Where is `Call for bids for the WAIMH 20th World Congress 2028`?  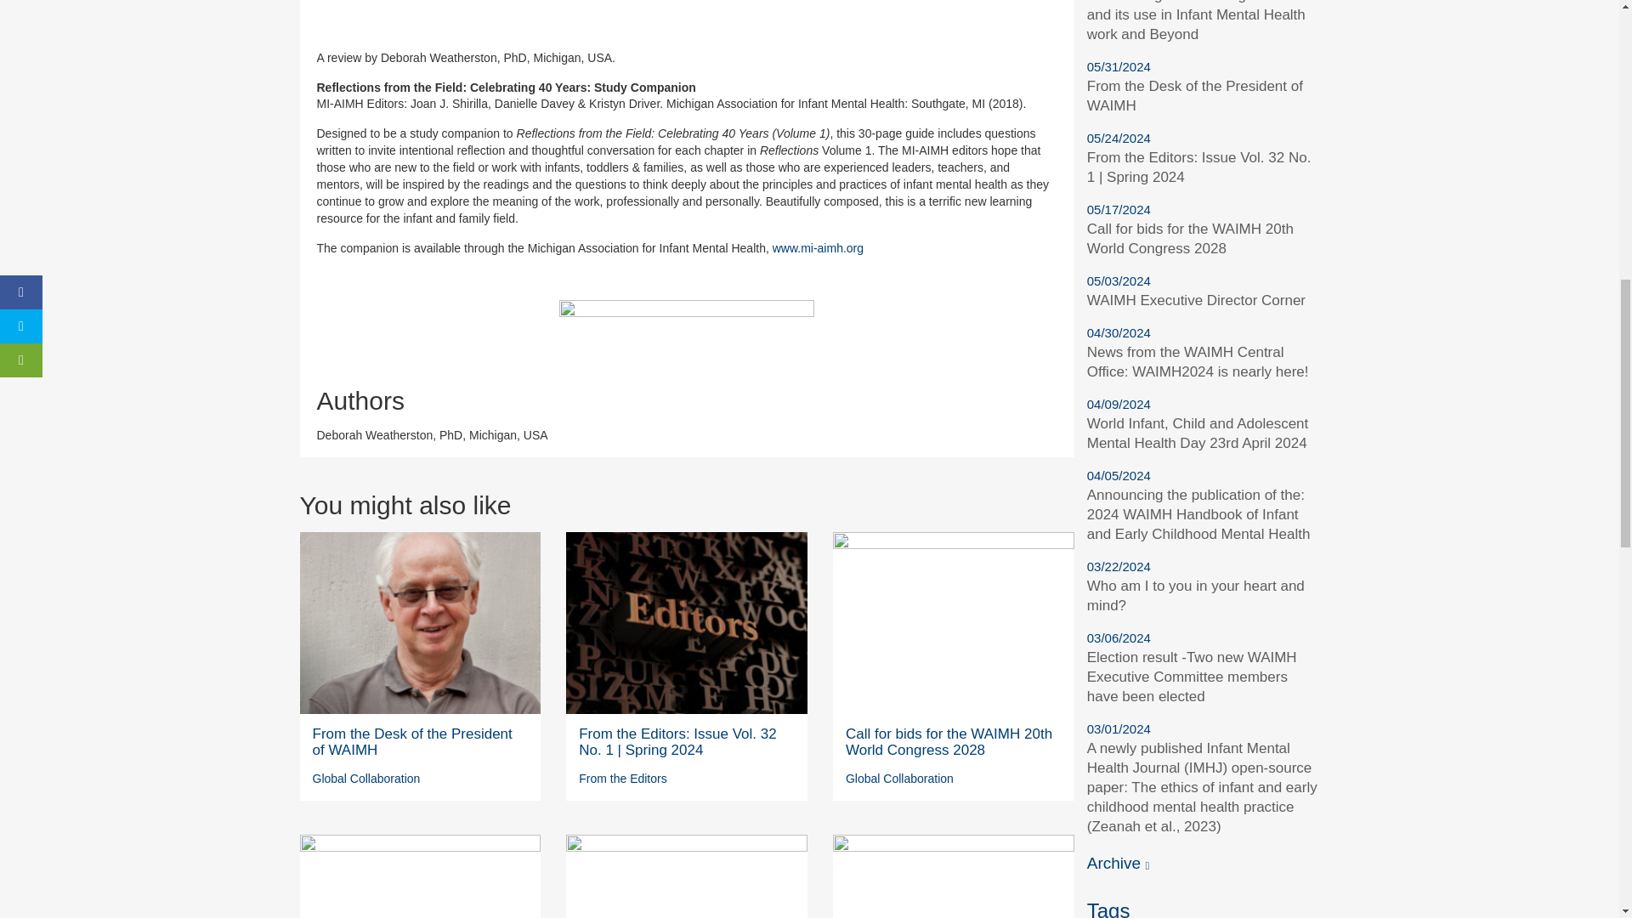
Call for bids for the WAIMH 20th World Congress 2028 is located at coordinates (949, 742).